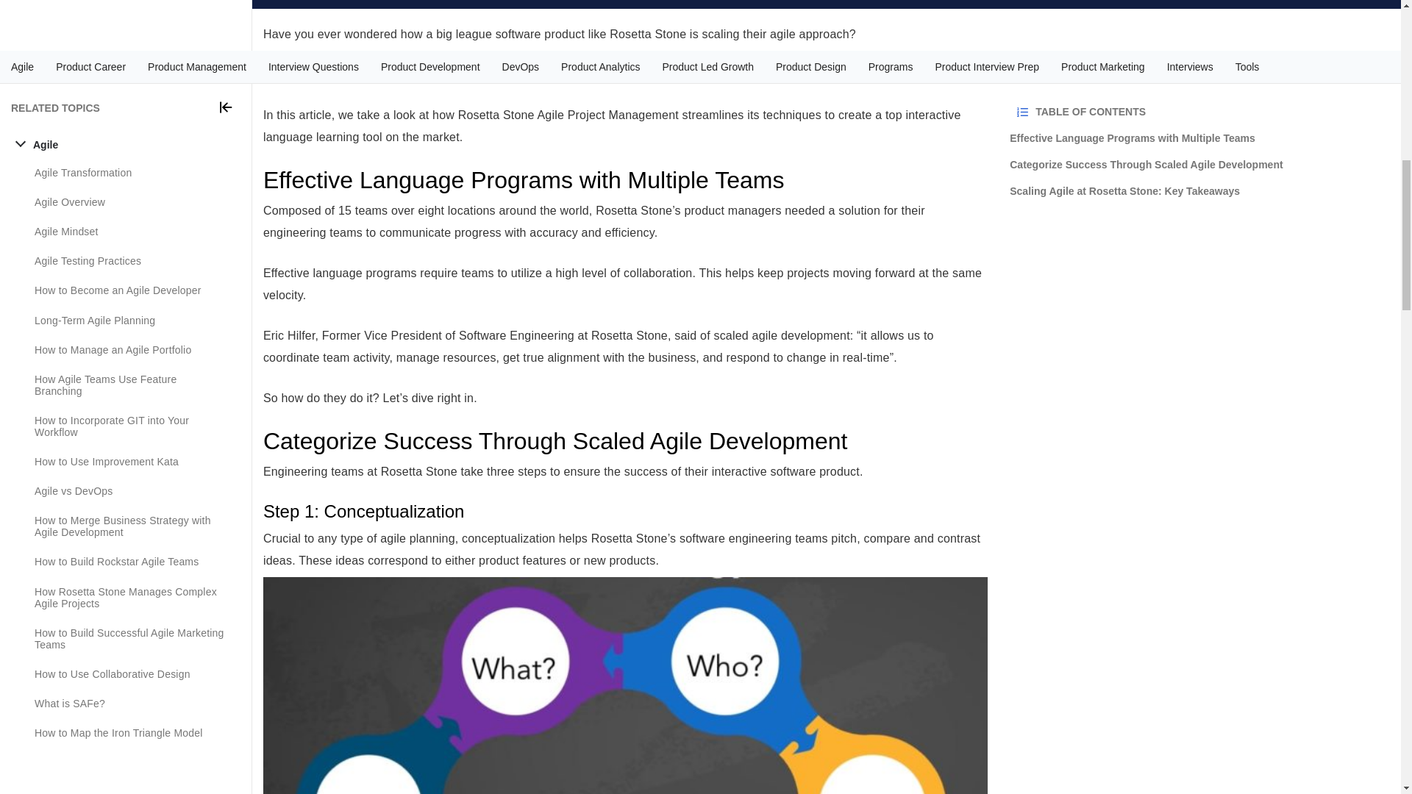 The height and width of the screenshot is (794, 1412). What do you see at coordinates (625, 441) in the screenshot?
I see `Categorize Success Through Scaled Agile Development` at bounding box center [625, 441].